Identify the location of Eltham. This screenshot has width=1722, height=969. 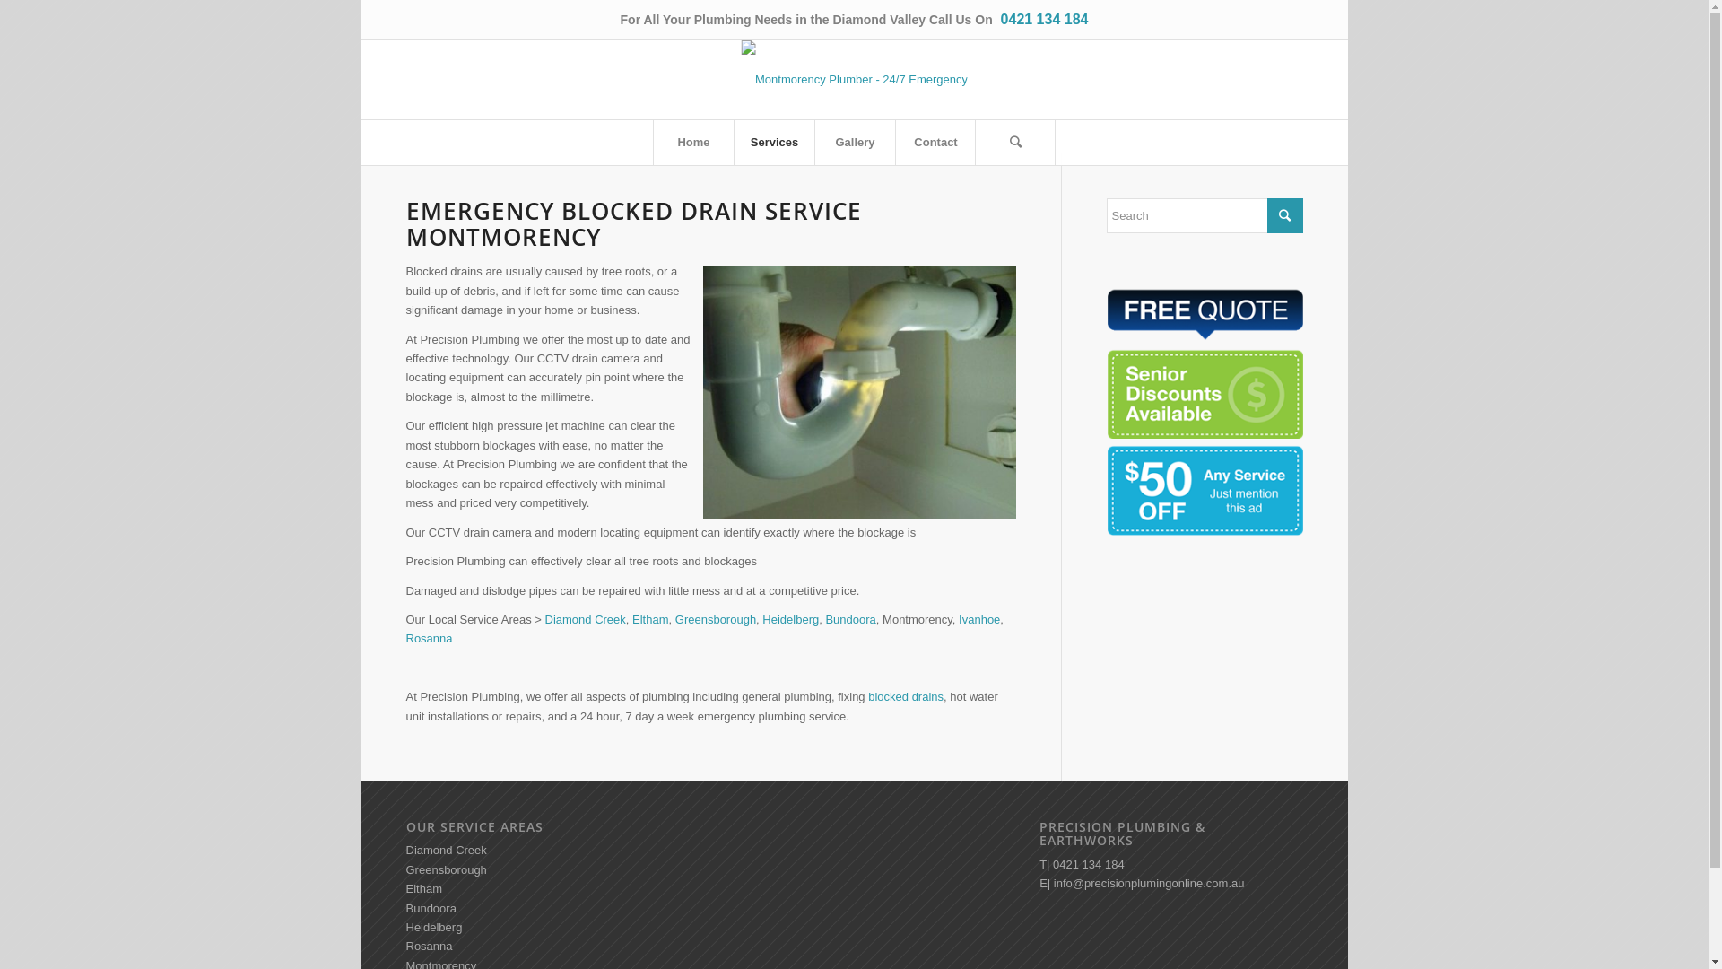
(423, 888).